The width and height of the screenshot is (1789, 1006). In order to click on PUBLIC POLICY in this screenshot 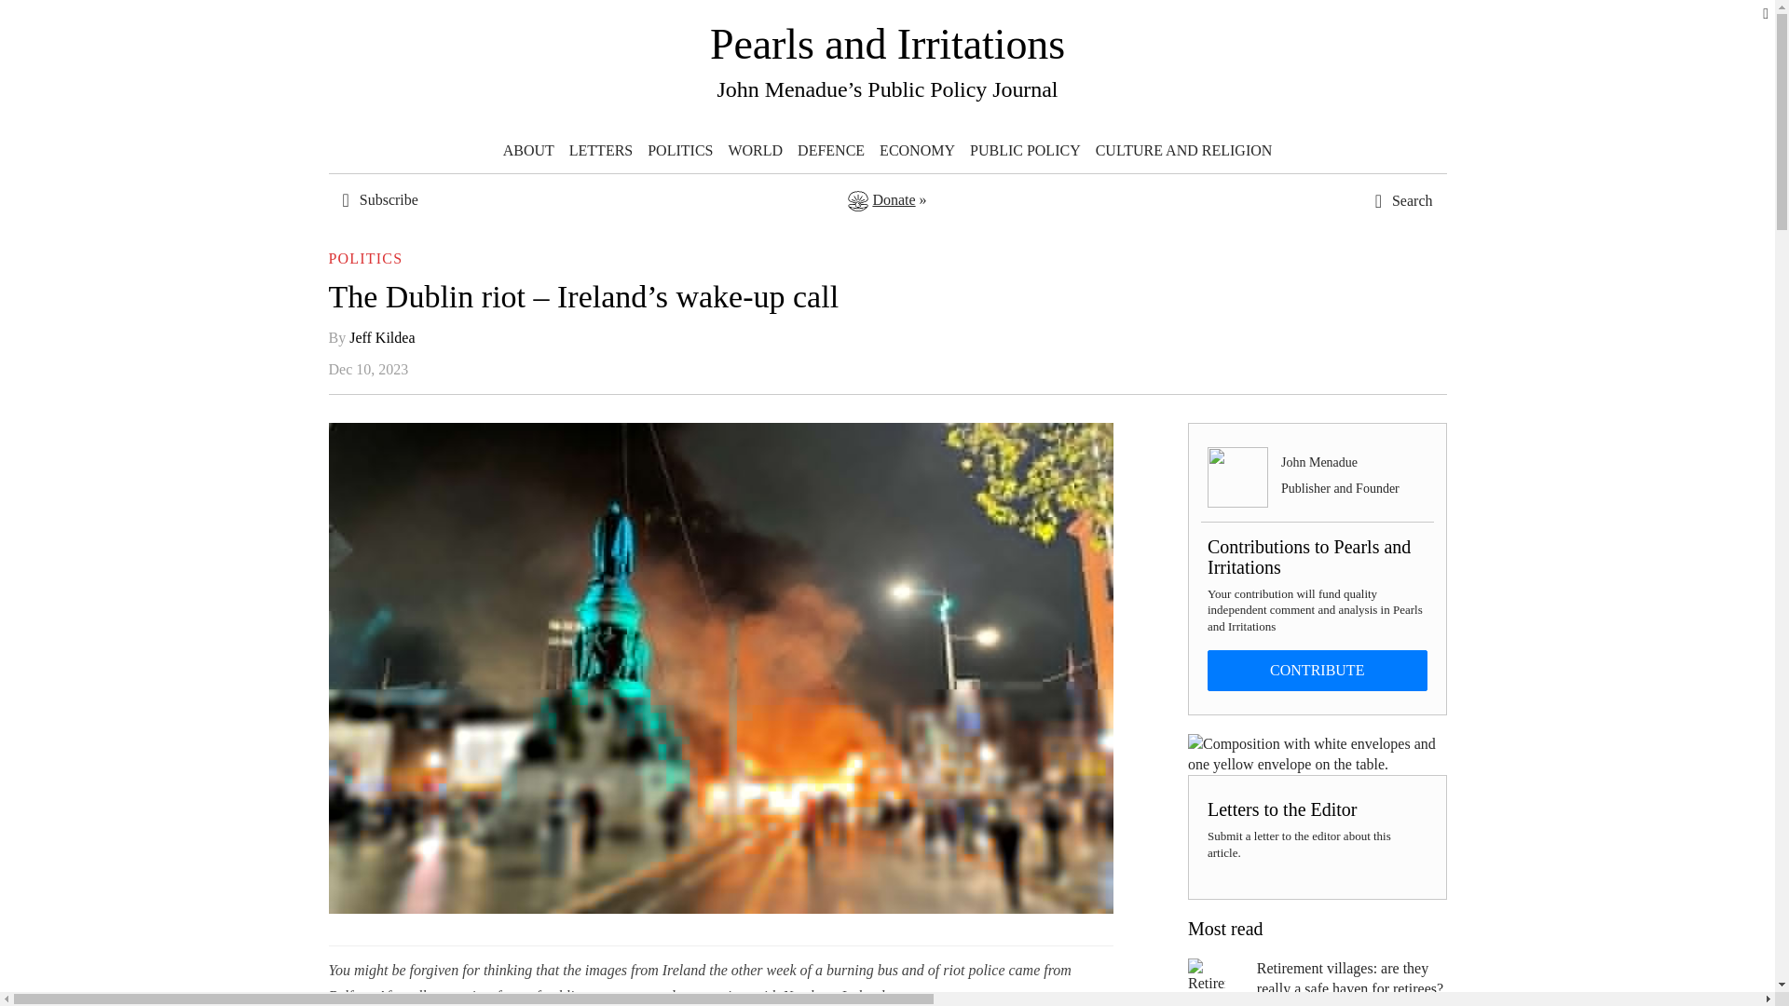, I will do `click(1025, 151)`.